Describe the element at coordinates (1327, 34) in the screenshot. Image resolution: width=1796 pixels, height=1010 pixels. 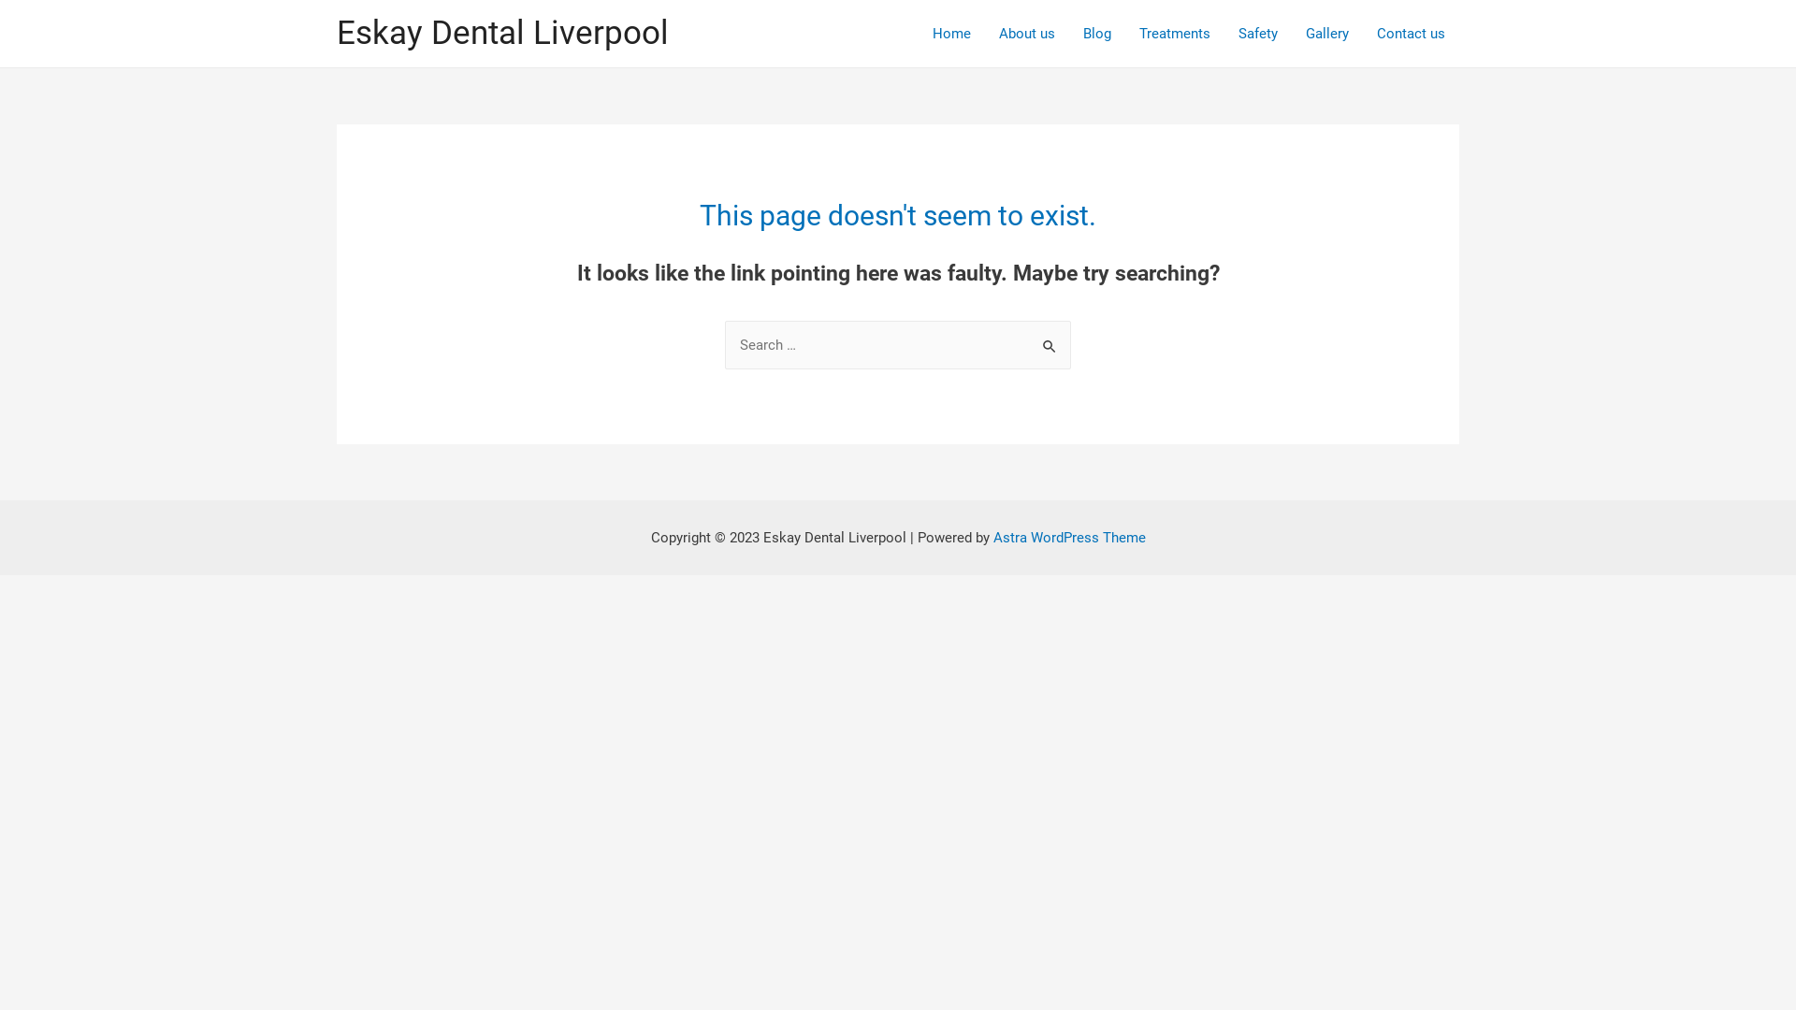
I see `Gallery` at that location.